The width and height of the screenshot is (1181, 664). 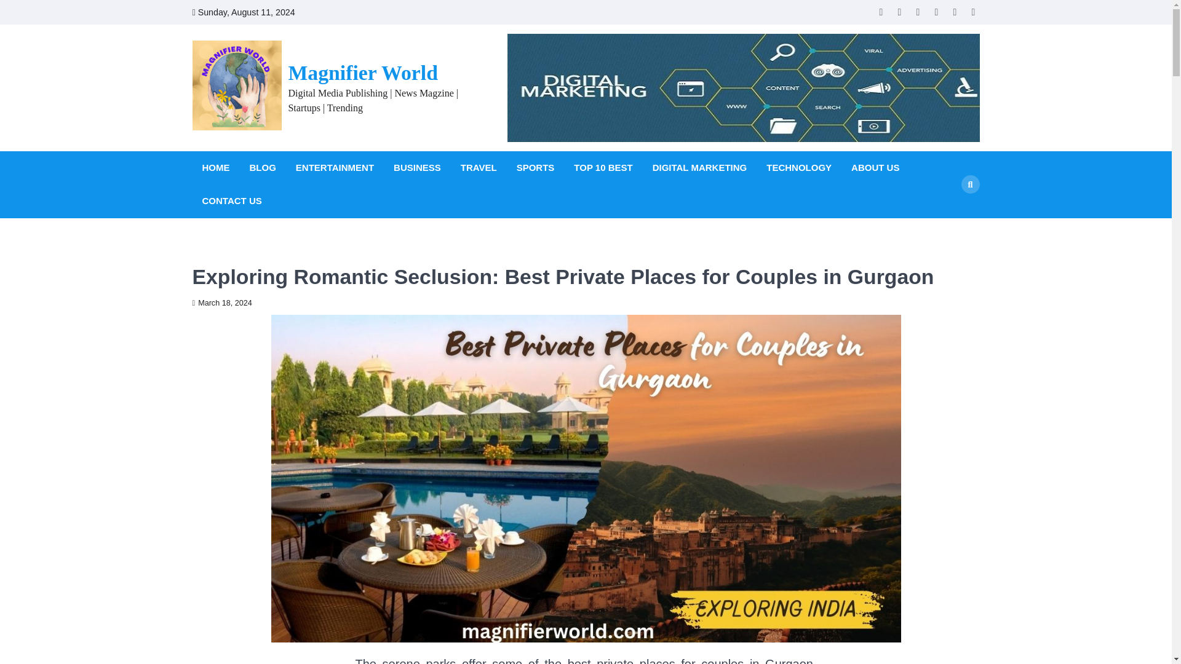 What do you see at coordinates (215, 168) in the screenshot?
I see `HOME` at bounding box center [215, 168].